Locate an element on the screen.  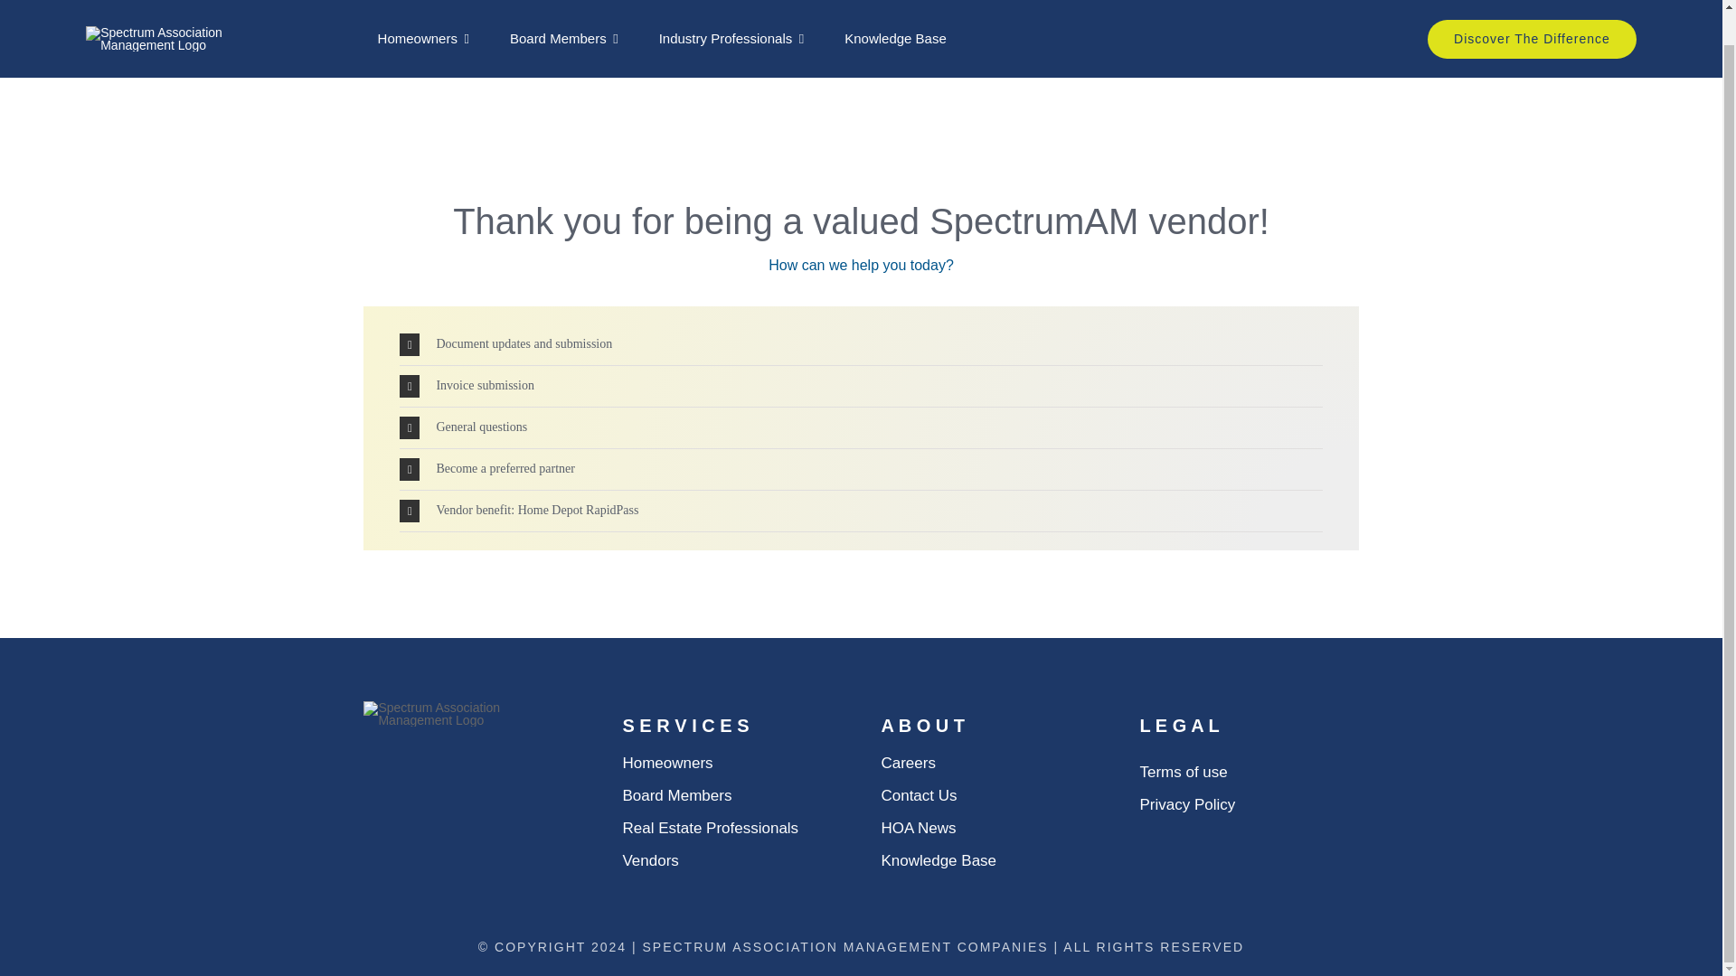
Board Members is located at coordinates (564, 9).